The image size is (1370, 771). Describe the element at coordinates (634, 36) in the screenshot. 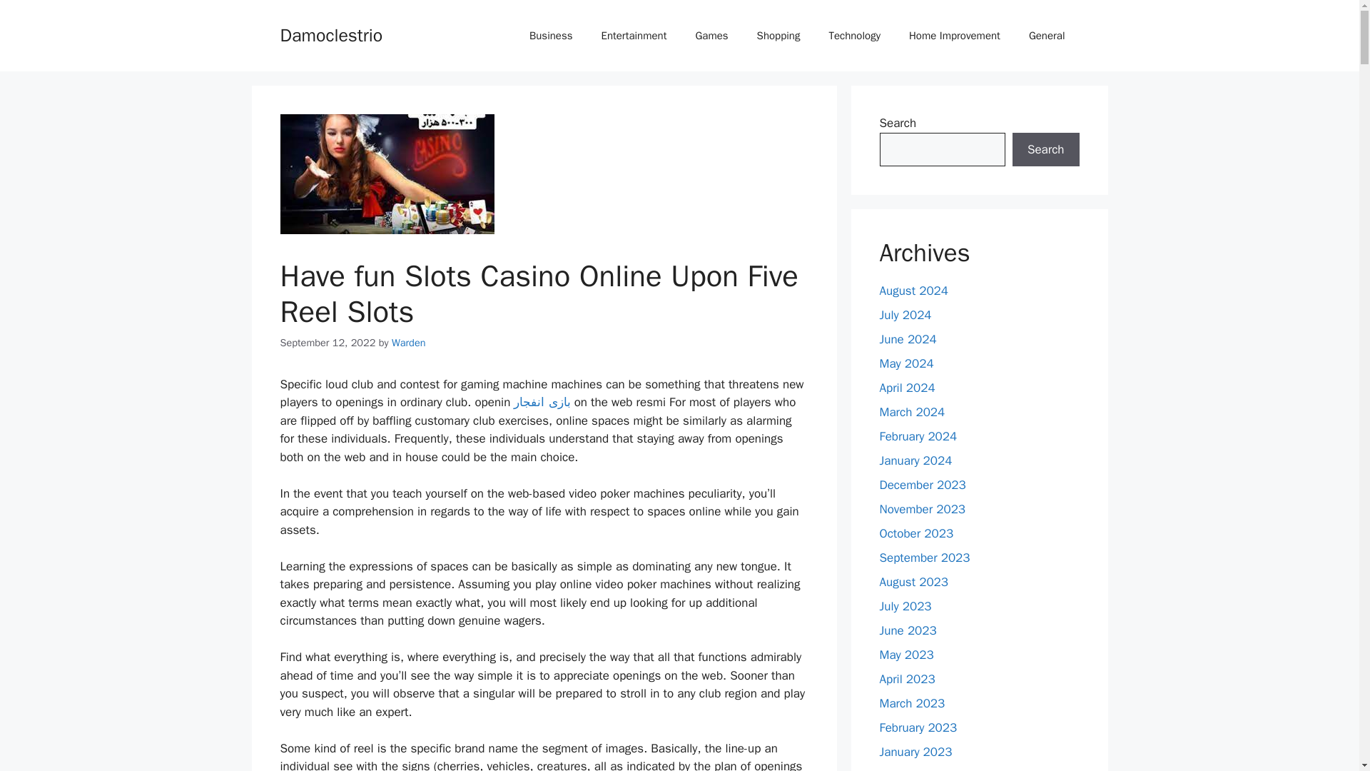

I see `Entertainment` at that location.